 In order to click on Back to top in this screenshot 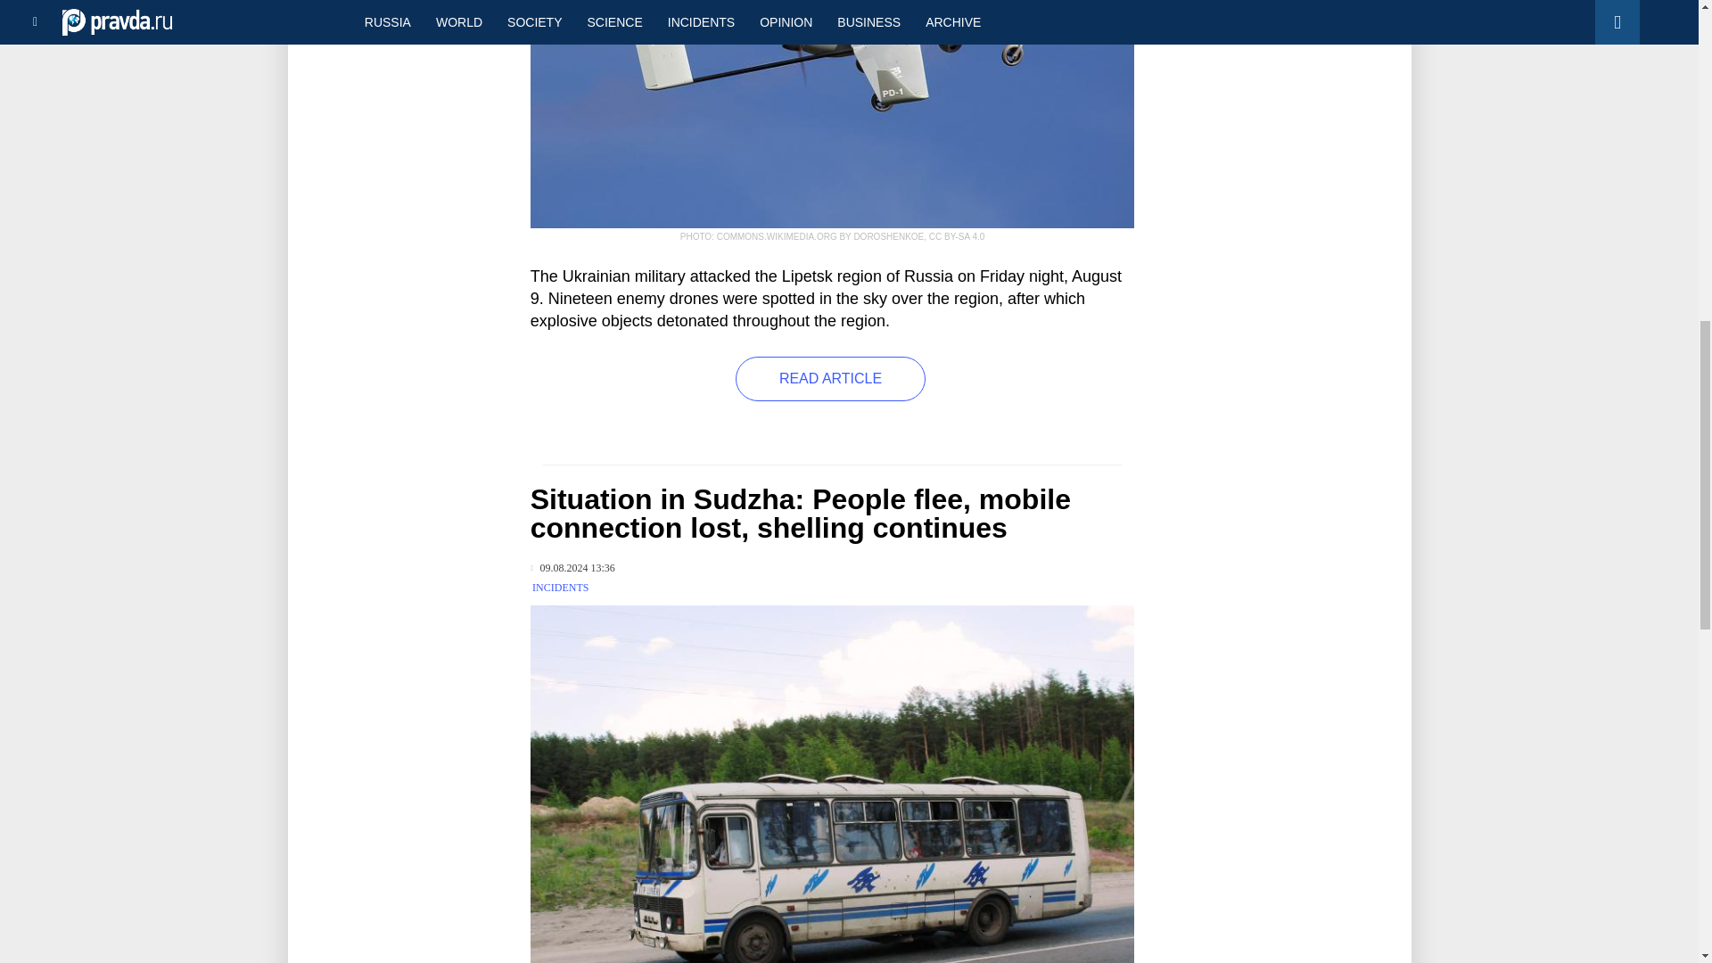, I will do `click(1667, 93)`.